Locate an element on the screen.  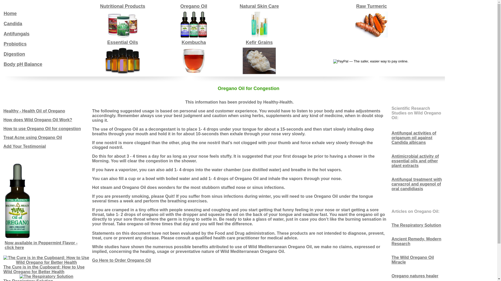
Antifungals is located at coordinates (17, 34).